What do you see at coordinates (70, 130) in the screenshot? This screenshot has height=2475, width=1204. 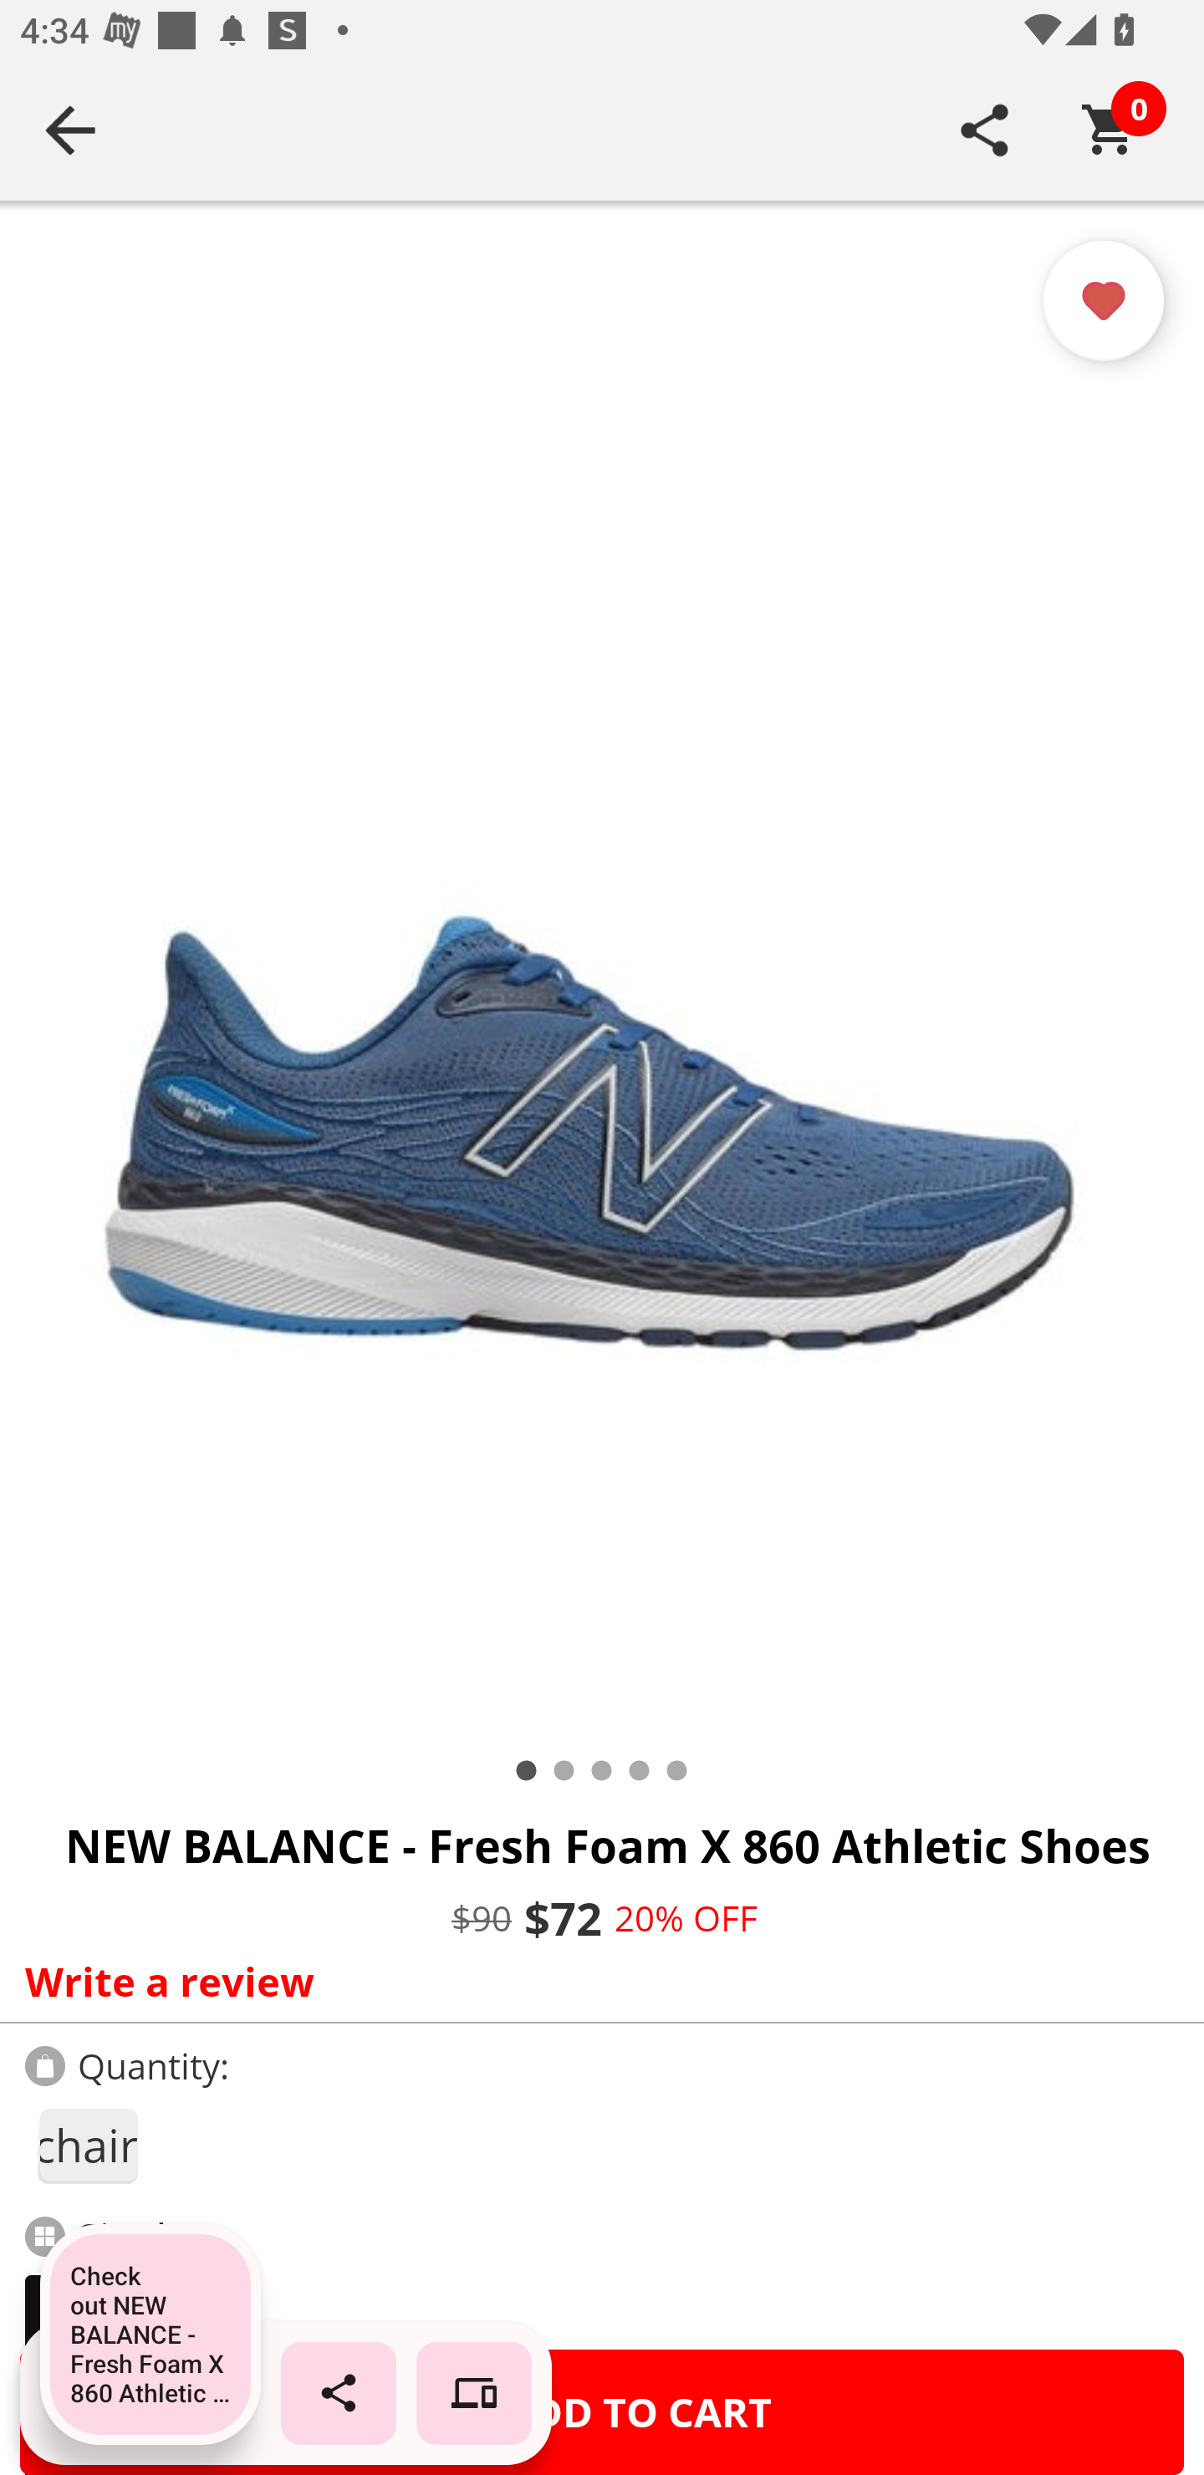 I see `Navigate up` at bounding box center [70, 130].